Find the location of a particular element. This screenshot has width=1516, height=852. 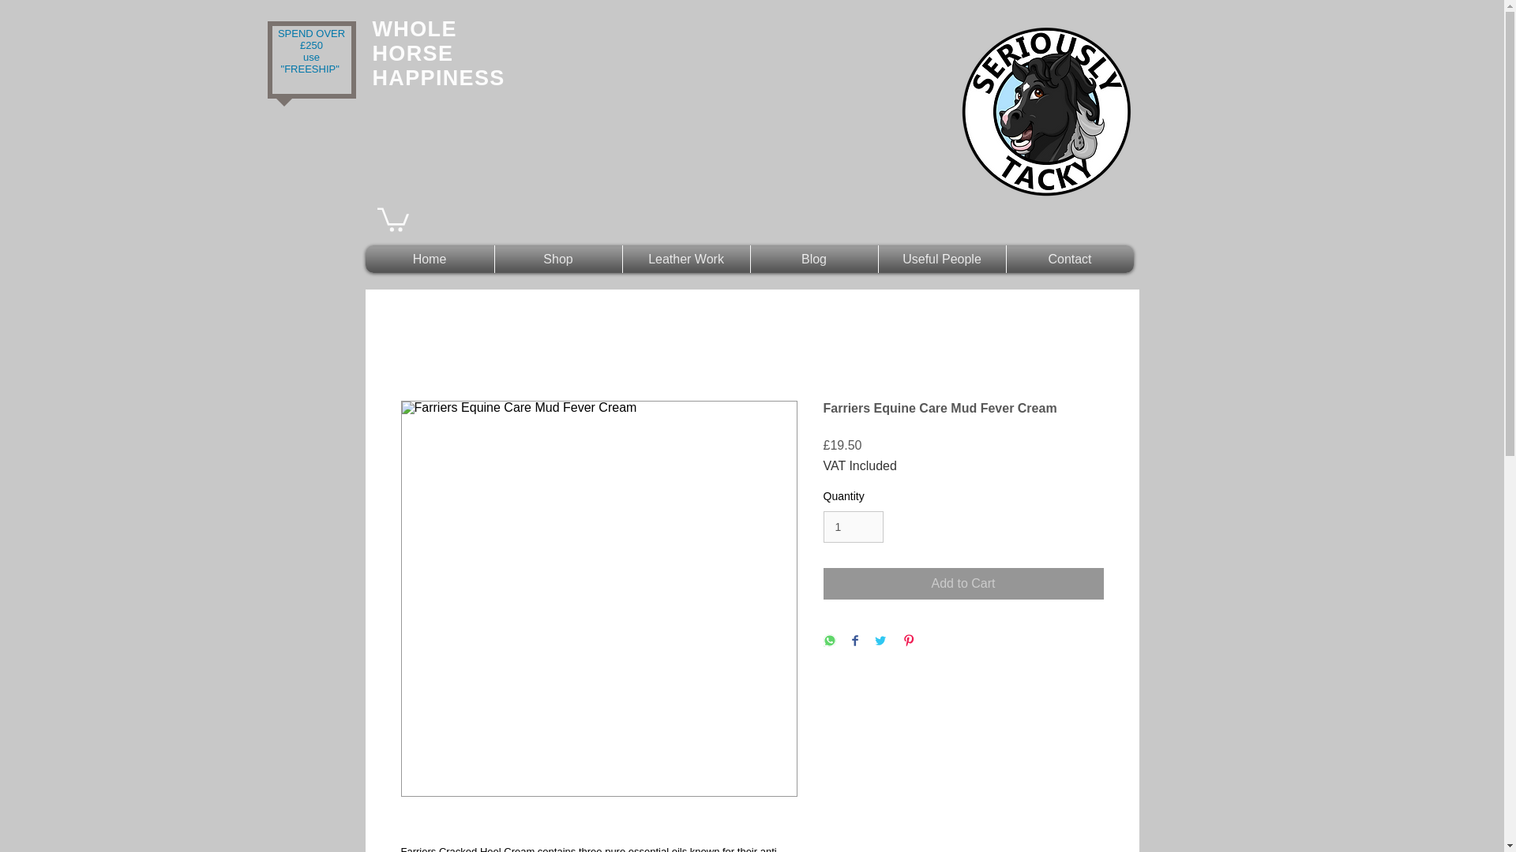

1 is located at coordinates (853, 527).